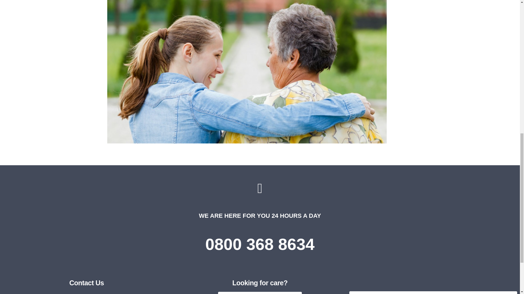  I want to click on Apply for Vacancies, so click(433, 293).